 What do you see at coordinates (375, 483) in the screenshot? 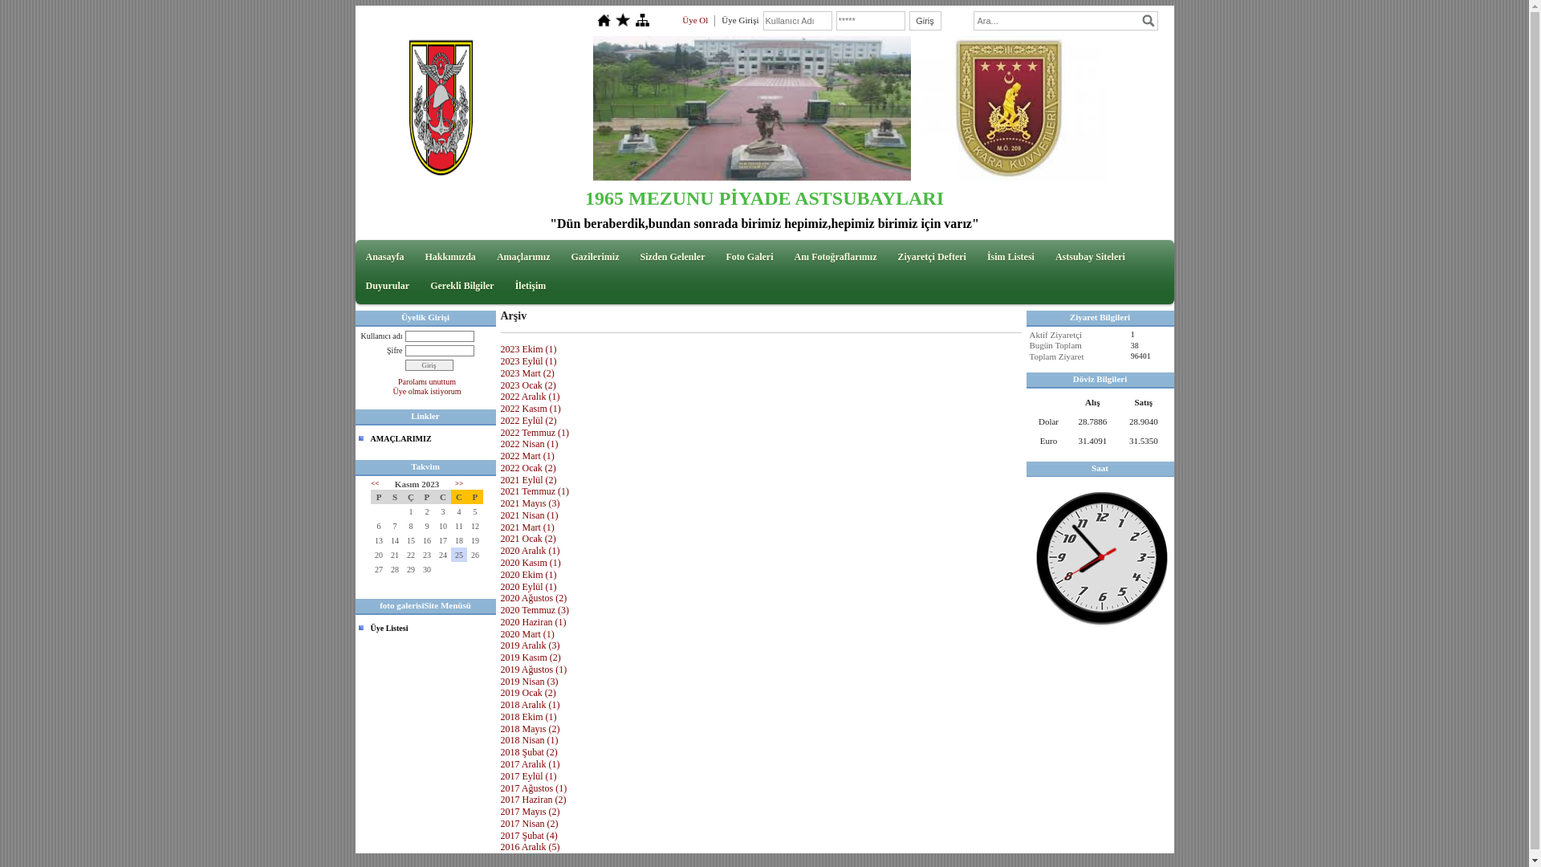
I see `<<` at bounding box center [375, 483].